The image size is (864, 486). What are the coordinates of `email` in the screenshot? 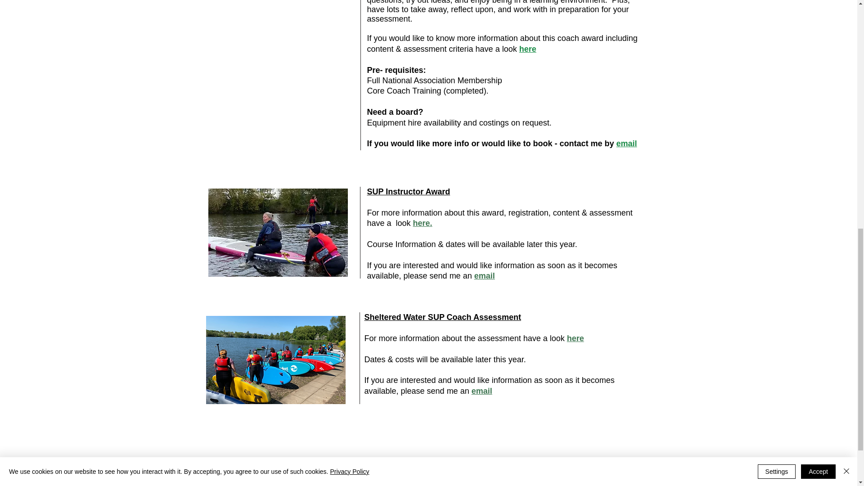 It's located at (482, 391).